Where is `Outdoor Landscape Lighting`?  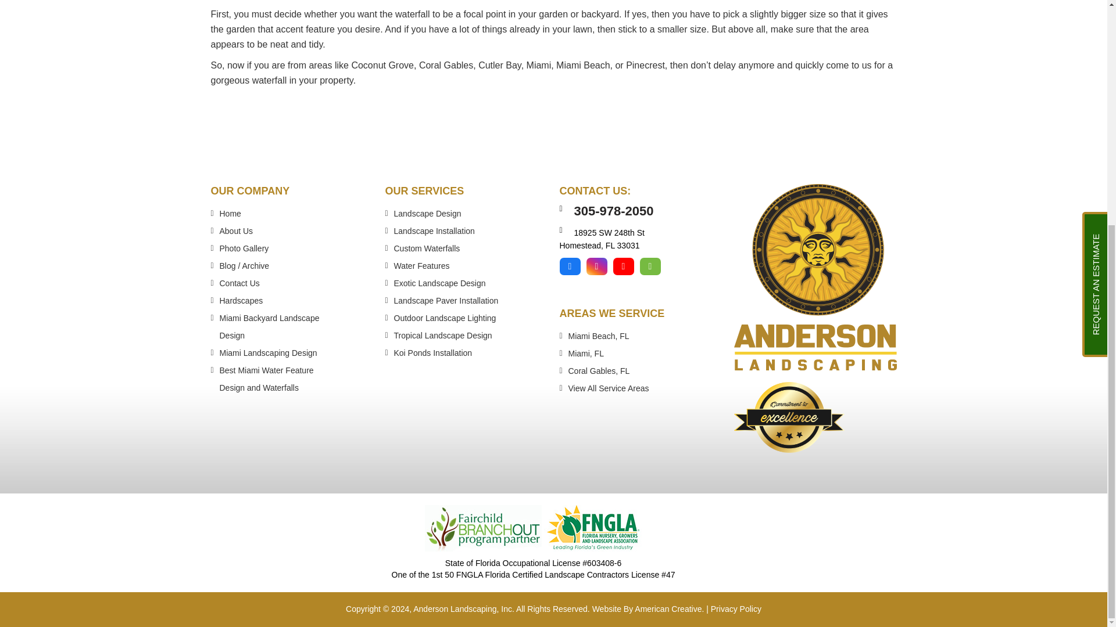 Outdoor Landscape Lighting is located at coordinates (445, 318).